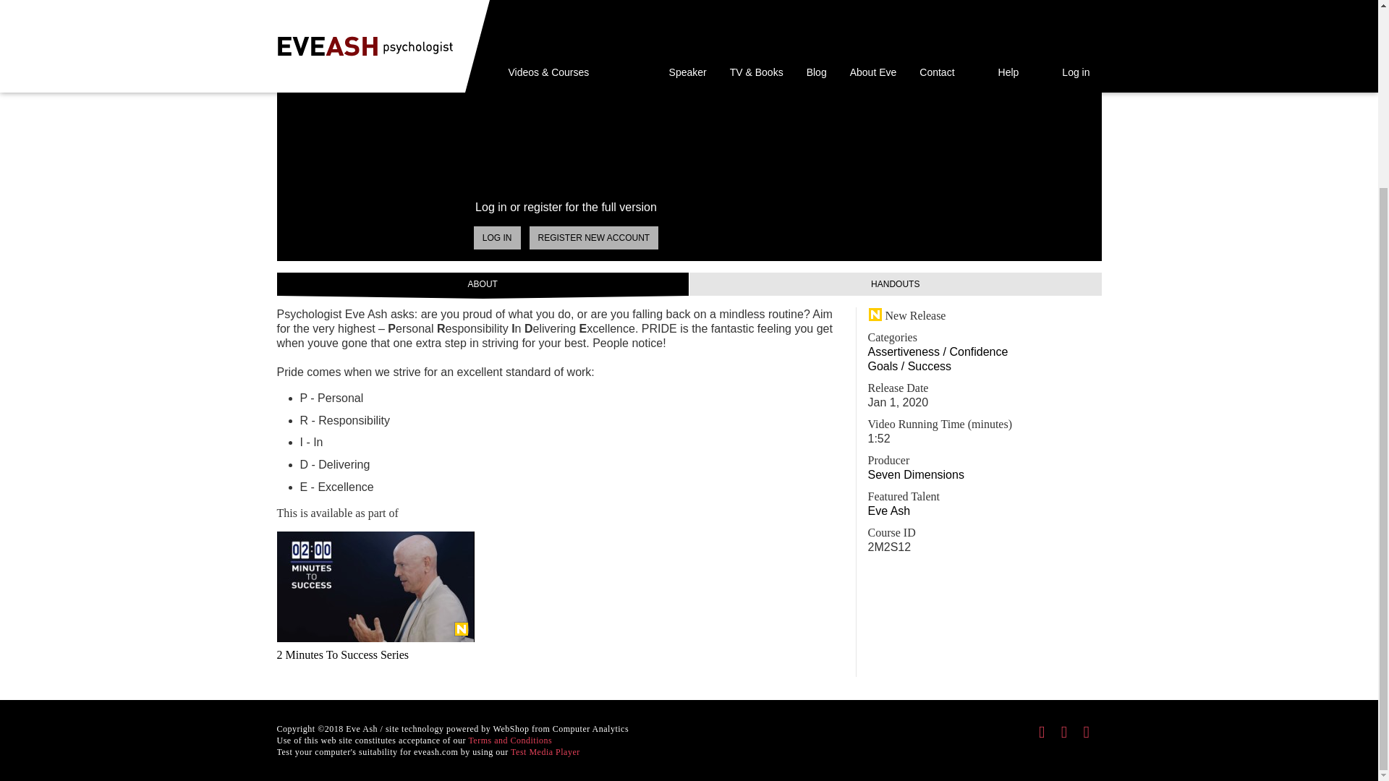  I want to click on Terms and Conditions, so click(509, 502).